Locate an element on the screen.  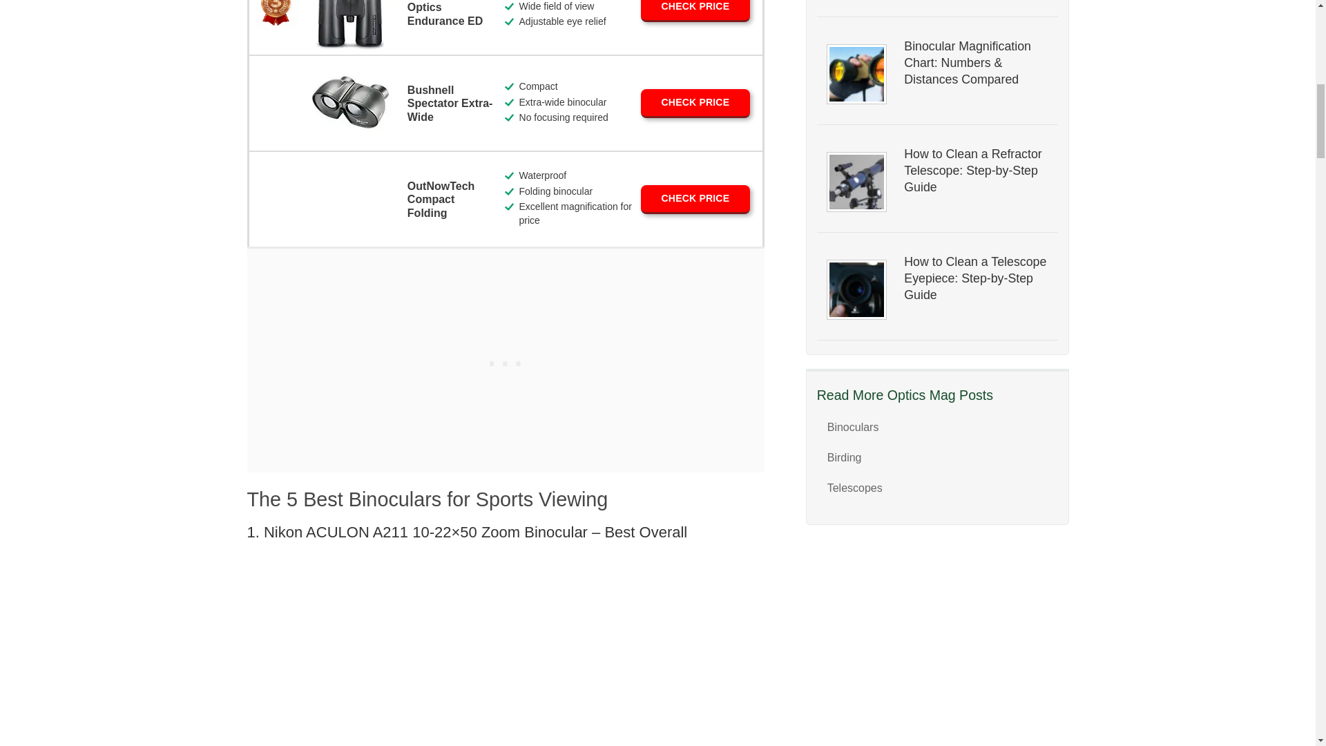
Birding is located at coordinates (845, 457).